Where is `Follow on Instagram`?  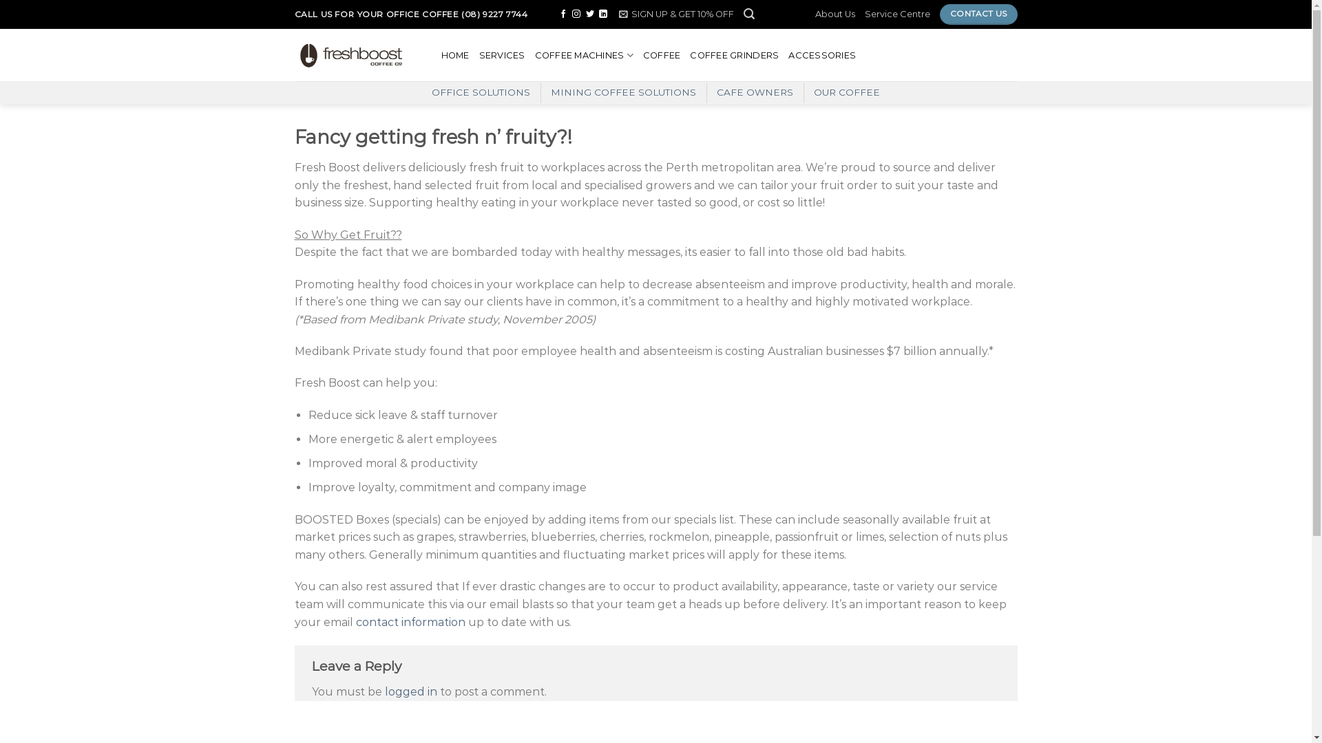 Follow on Instagram is located at coordinates (576, 14).